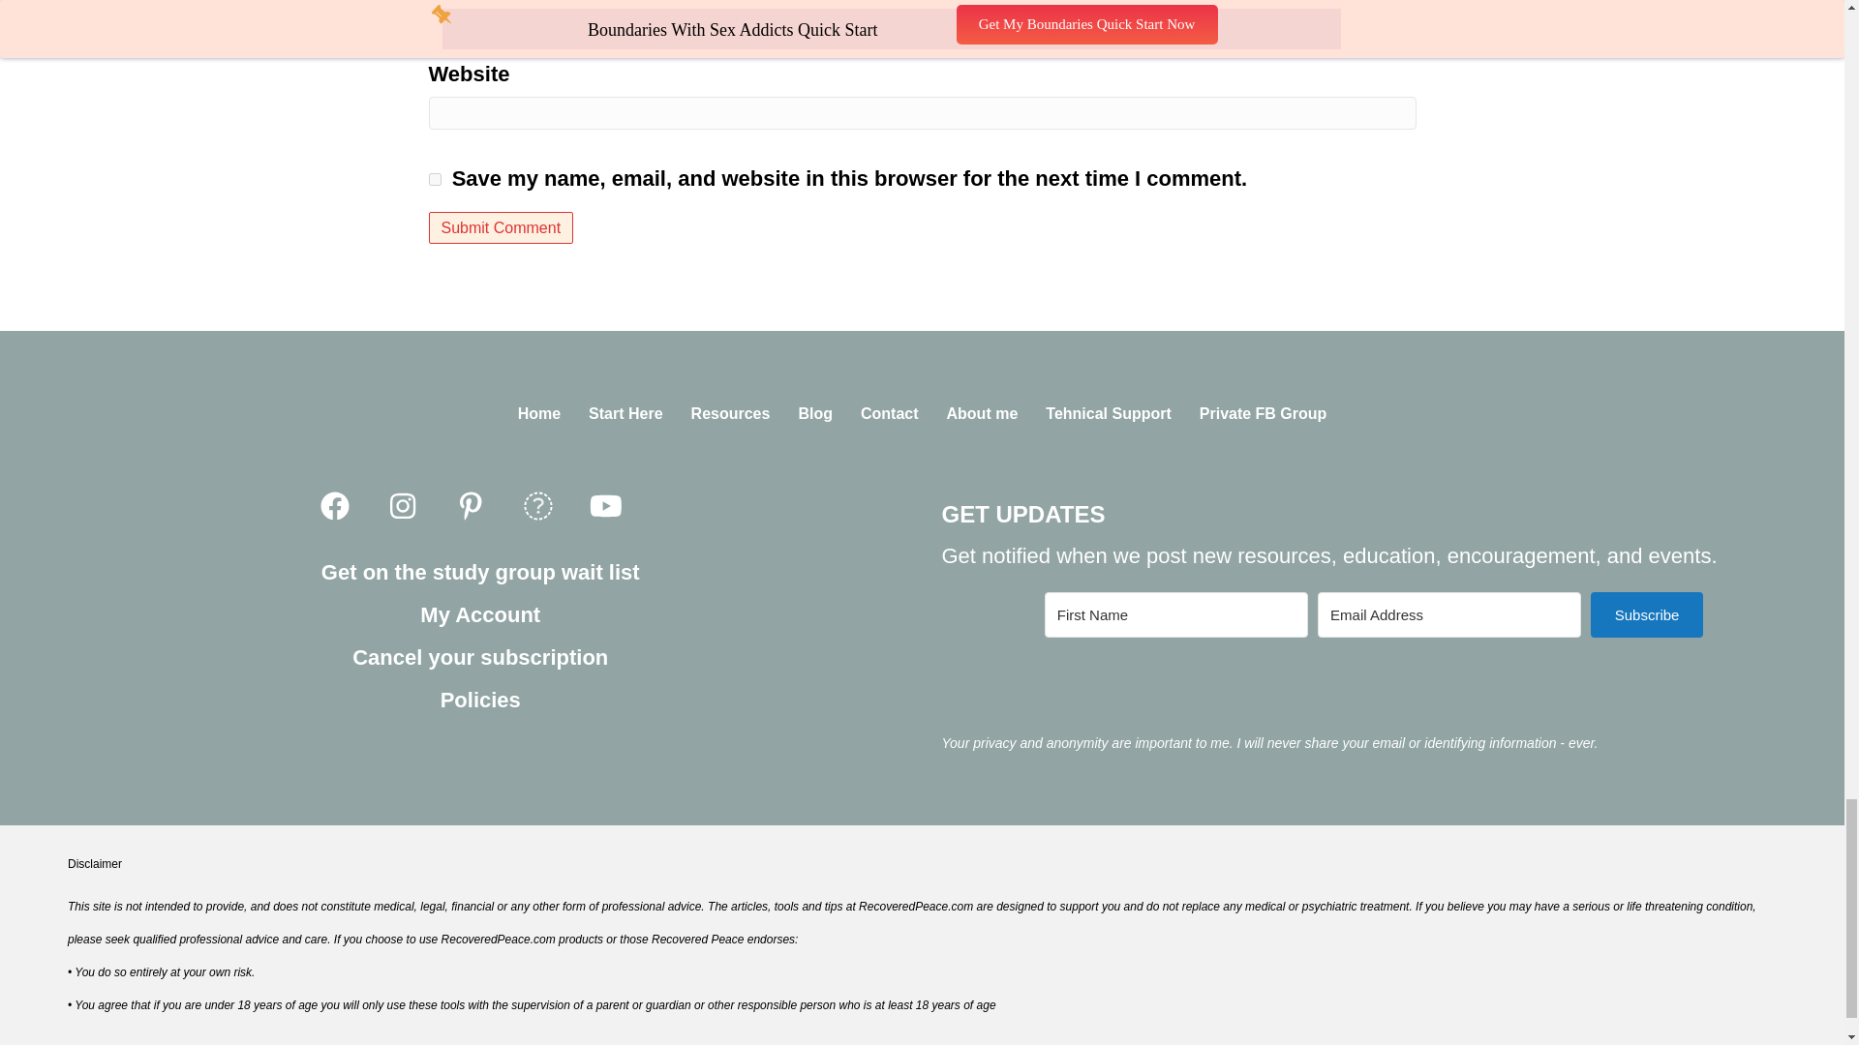  What do you see at coordinates (500, 227) in the screenshot?
I see `Submit Comment` at bounding box center [500, 227].